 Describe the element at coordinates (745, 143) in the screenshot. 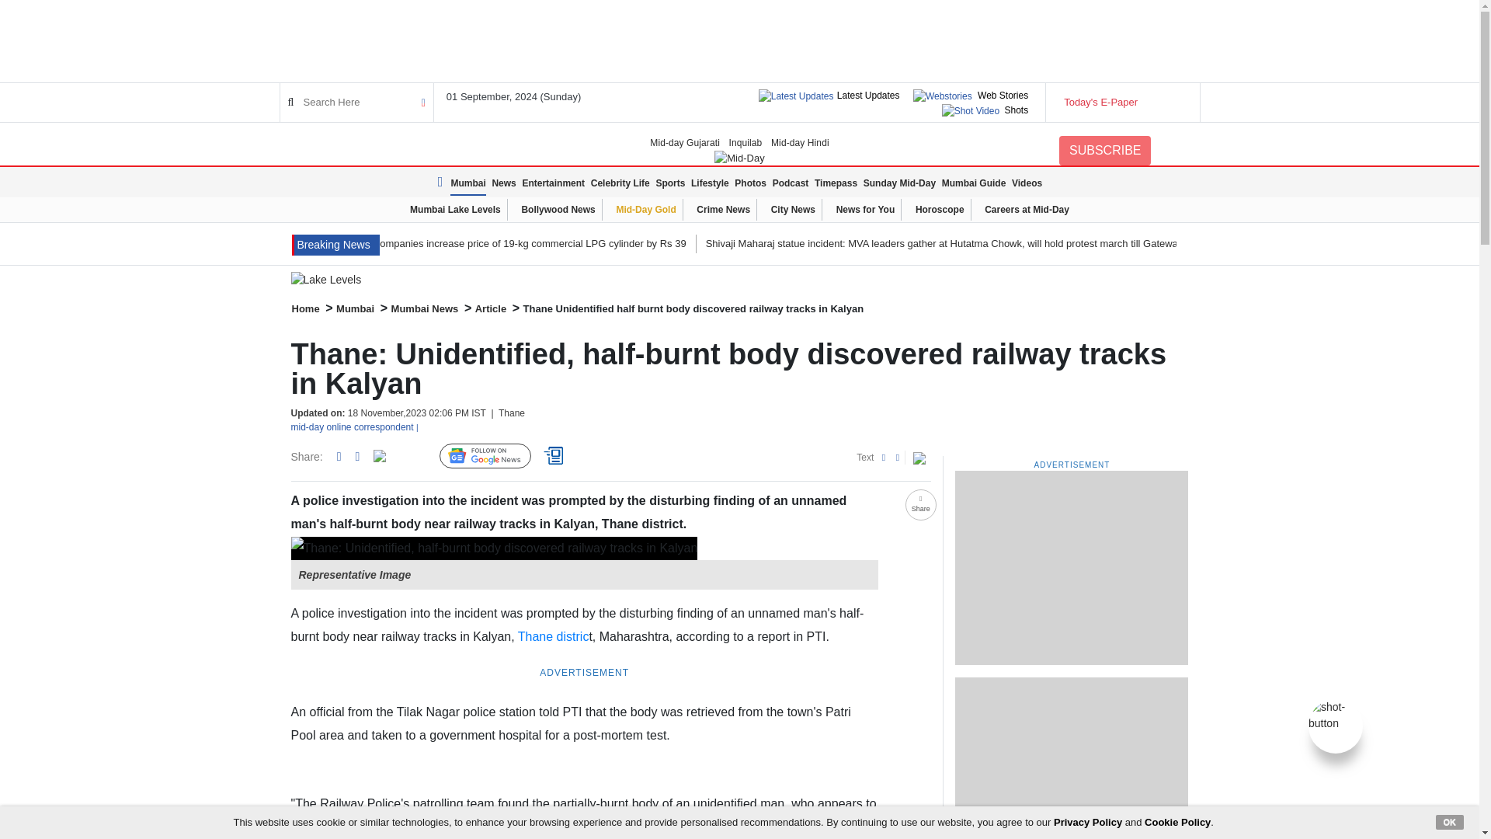

I see `Inquilab` at that location.